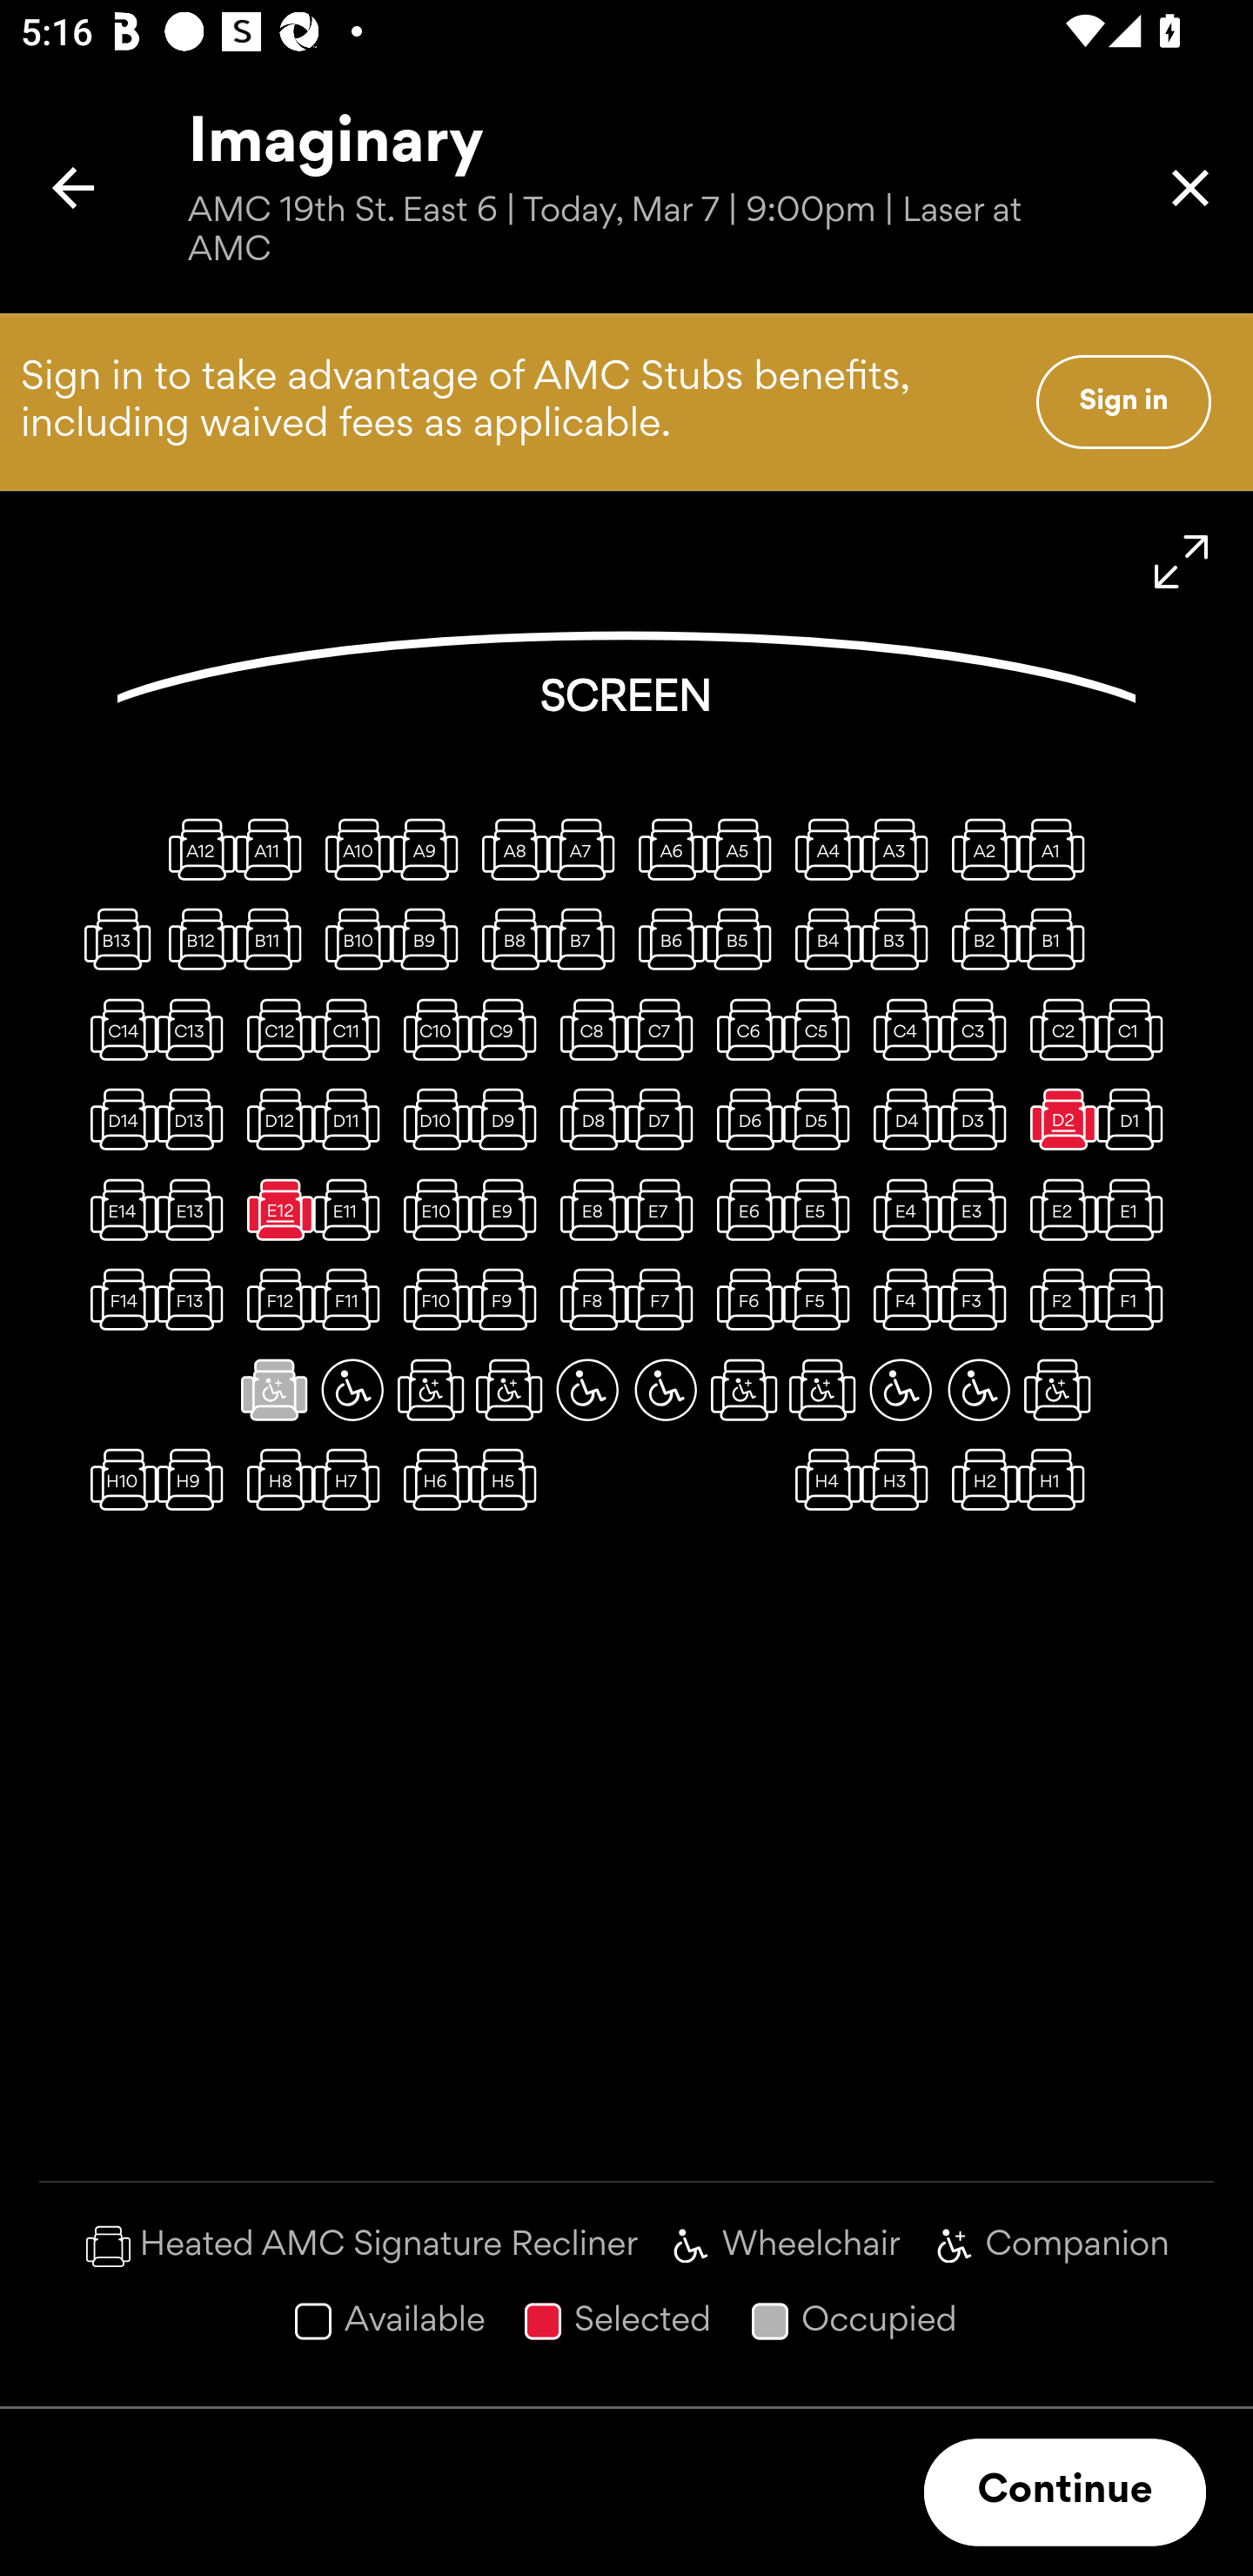  I want to click on B13, Regular seat, available, so click(117, 938).